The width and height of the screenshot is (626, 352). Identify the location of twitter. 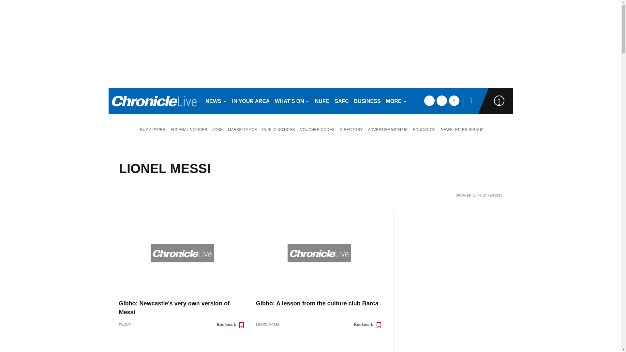
(441, 100).